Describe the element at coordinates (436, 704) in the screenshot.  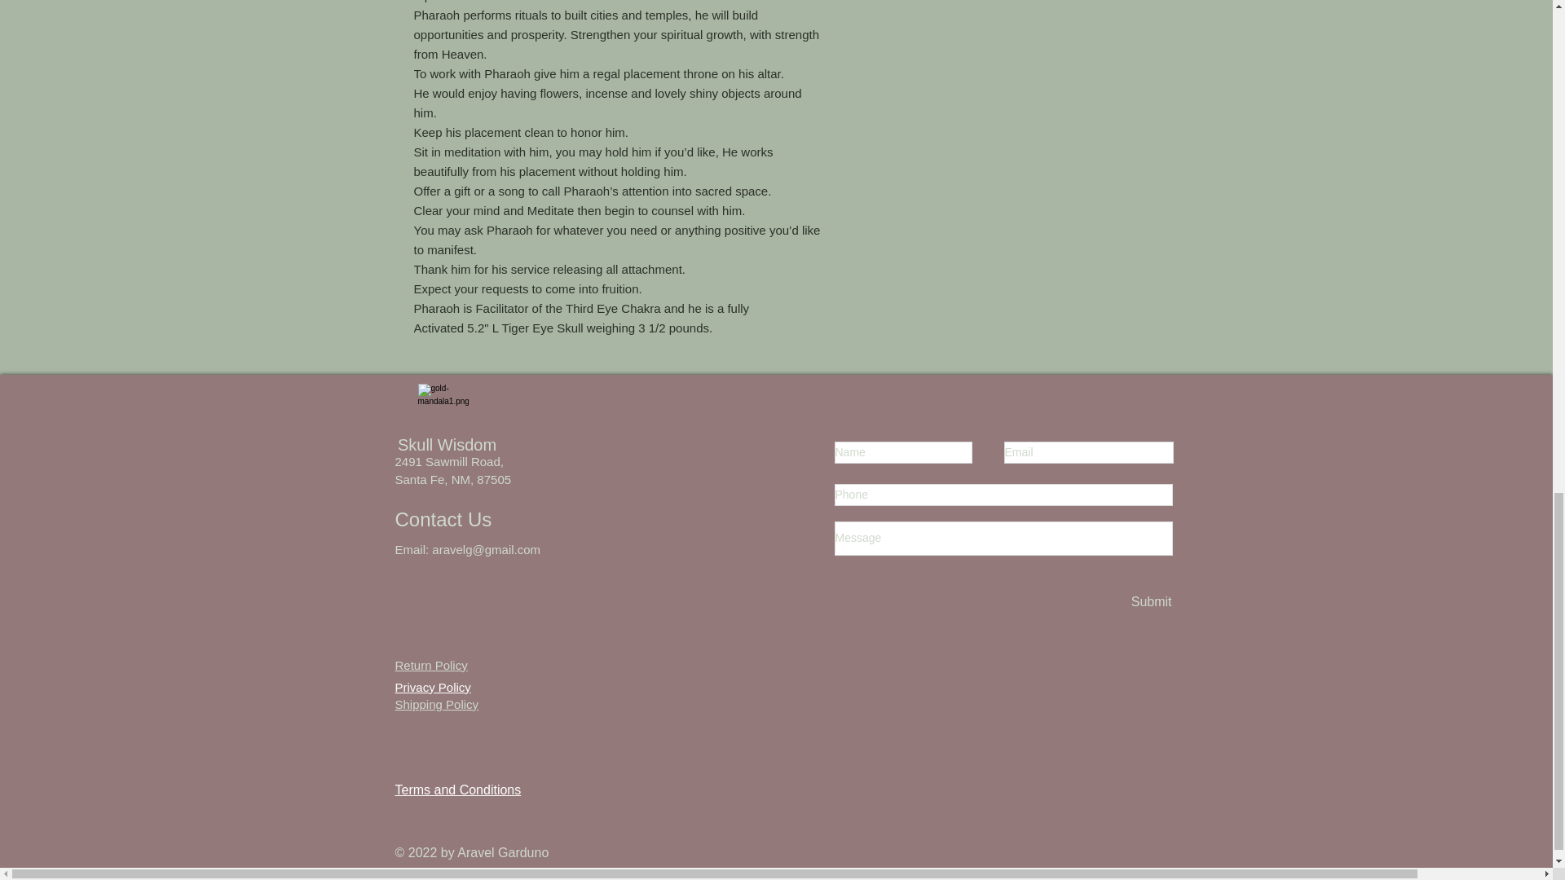
I see `Shipping Policy` at that location.